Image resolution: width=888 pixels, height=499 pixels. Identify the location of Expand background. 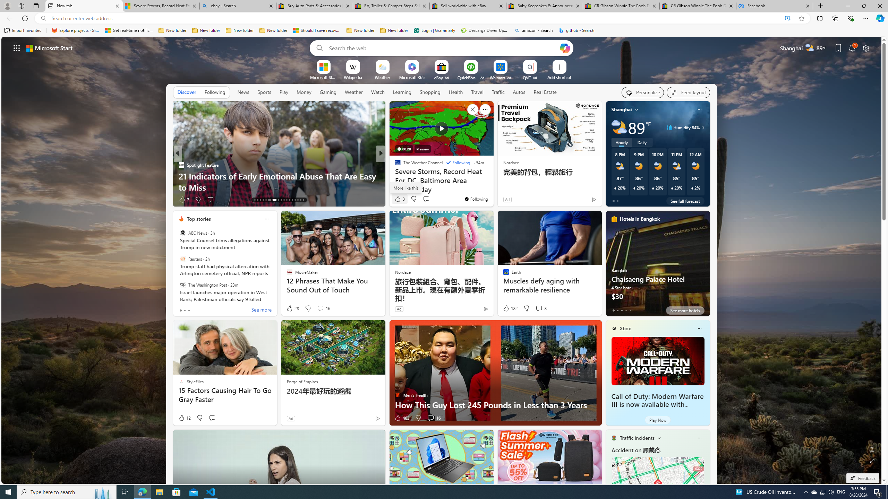
(872, 461).